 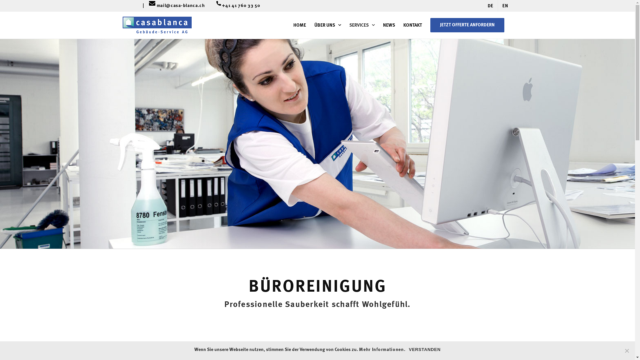 I want to click on Mehr Informationen., so click(x=382, y=350).